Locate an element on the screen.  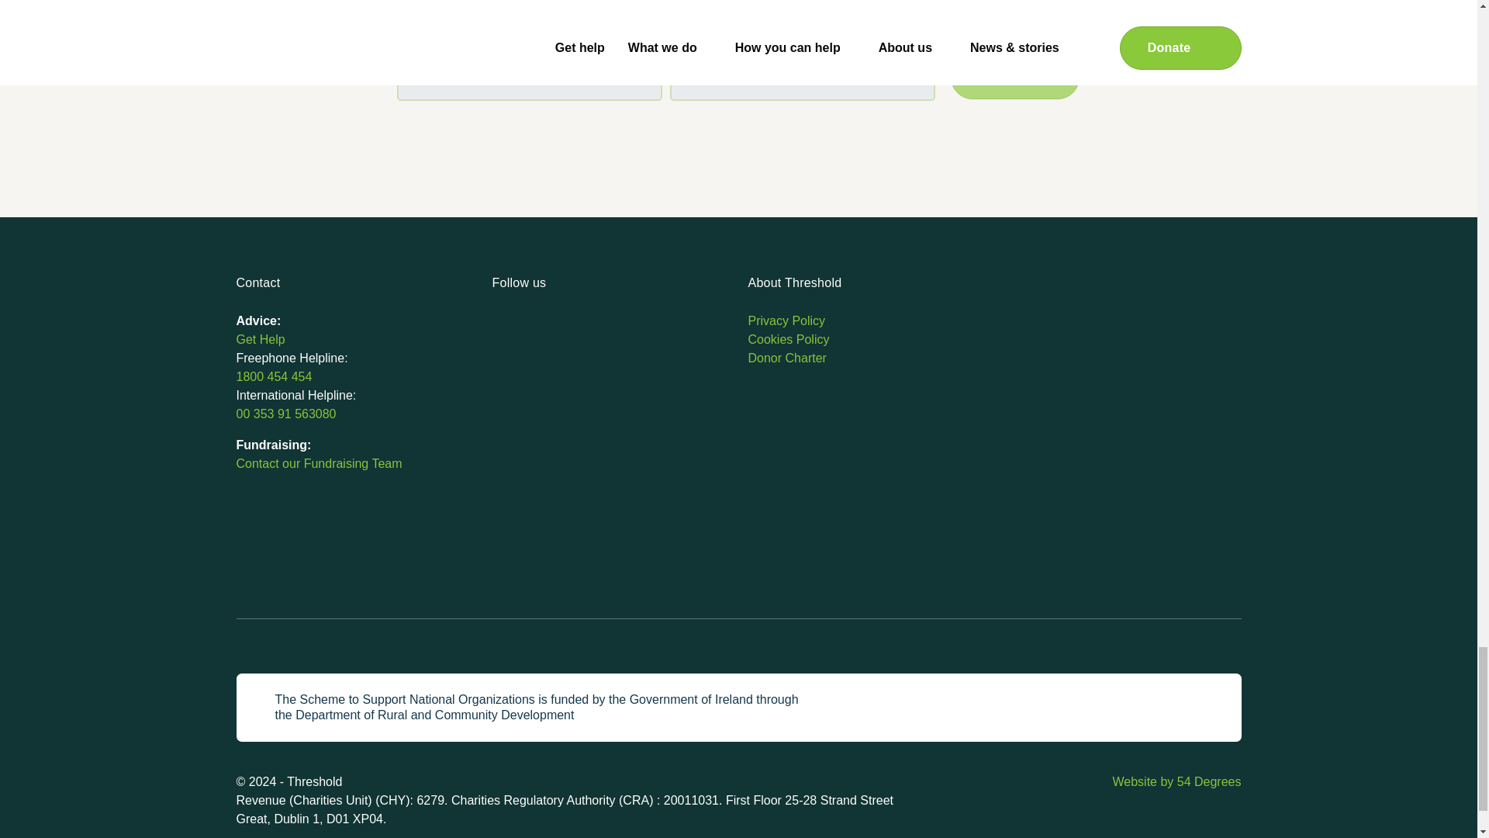
Instagram is located at coordinates (535, 324).